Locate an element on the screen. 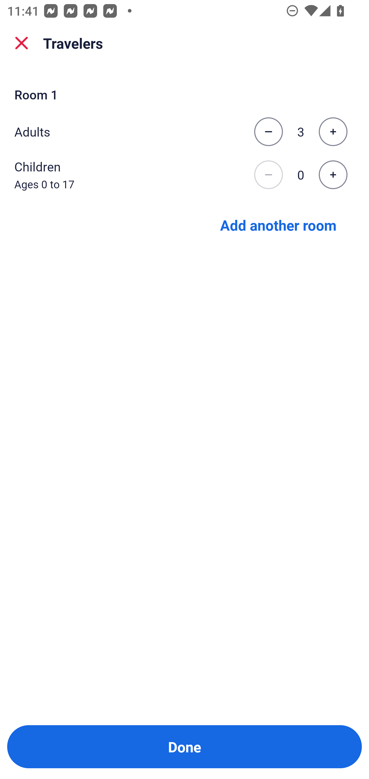  Increase the number of children is located at coordinates (333, 175).